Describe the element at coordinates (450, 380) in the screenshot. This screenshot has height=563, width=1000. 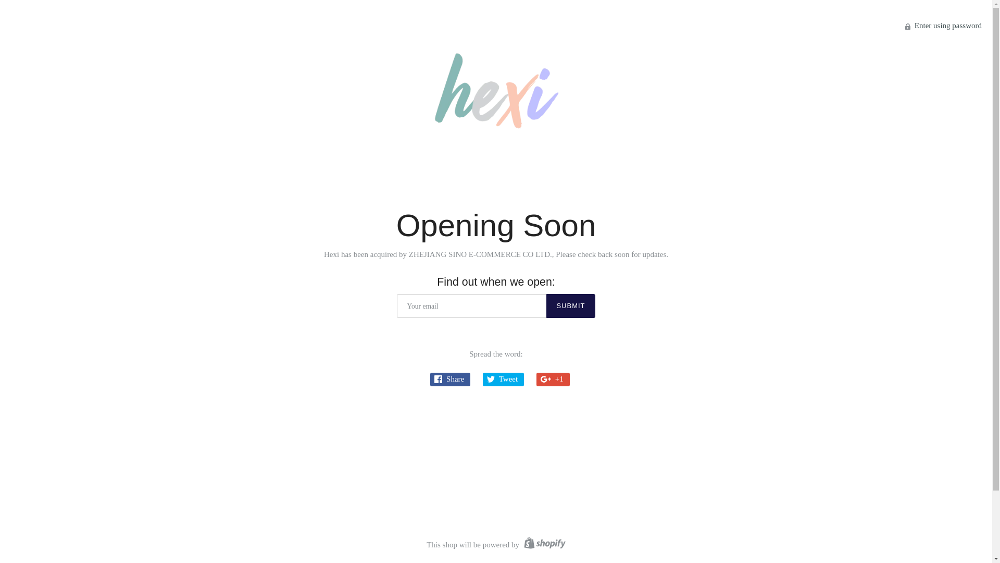
I see `Facebook Share` at that location.